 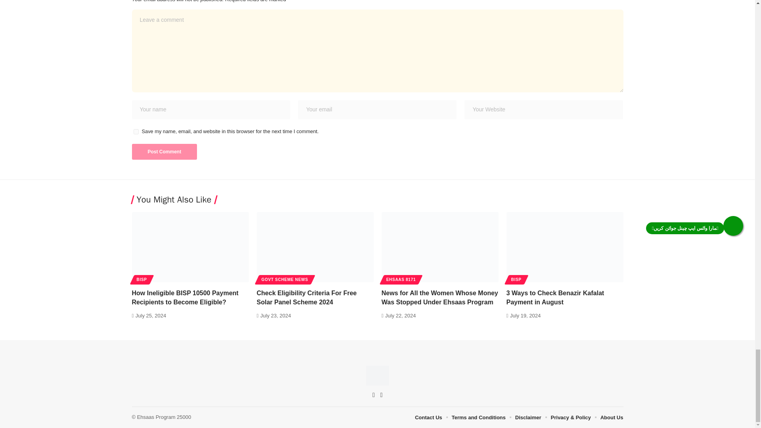 What do you see at coordinates (136, 132) in the screenshot?
I see `yes` at bounding box center [136, 132].